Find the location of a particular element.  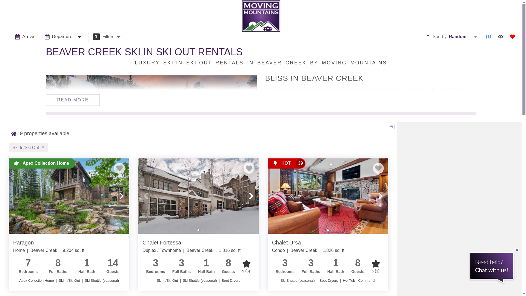

MAP COLLAPSE AND EXPAND is located at coordinates (392, 127).